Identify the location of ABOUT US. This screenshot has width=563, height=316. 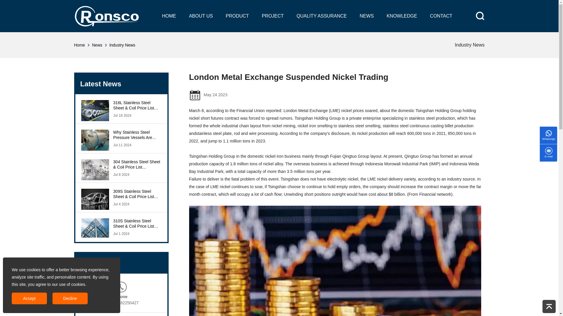
(201, 16).